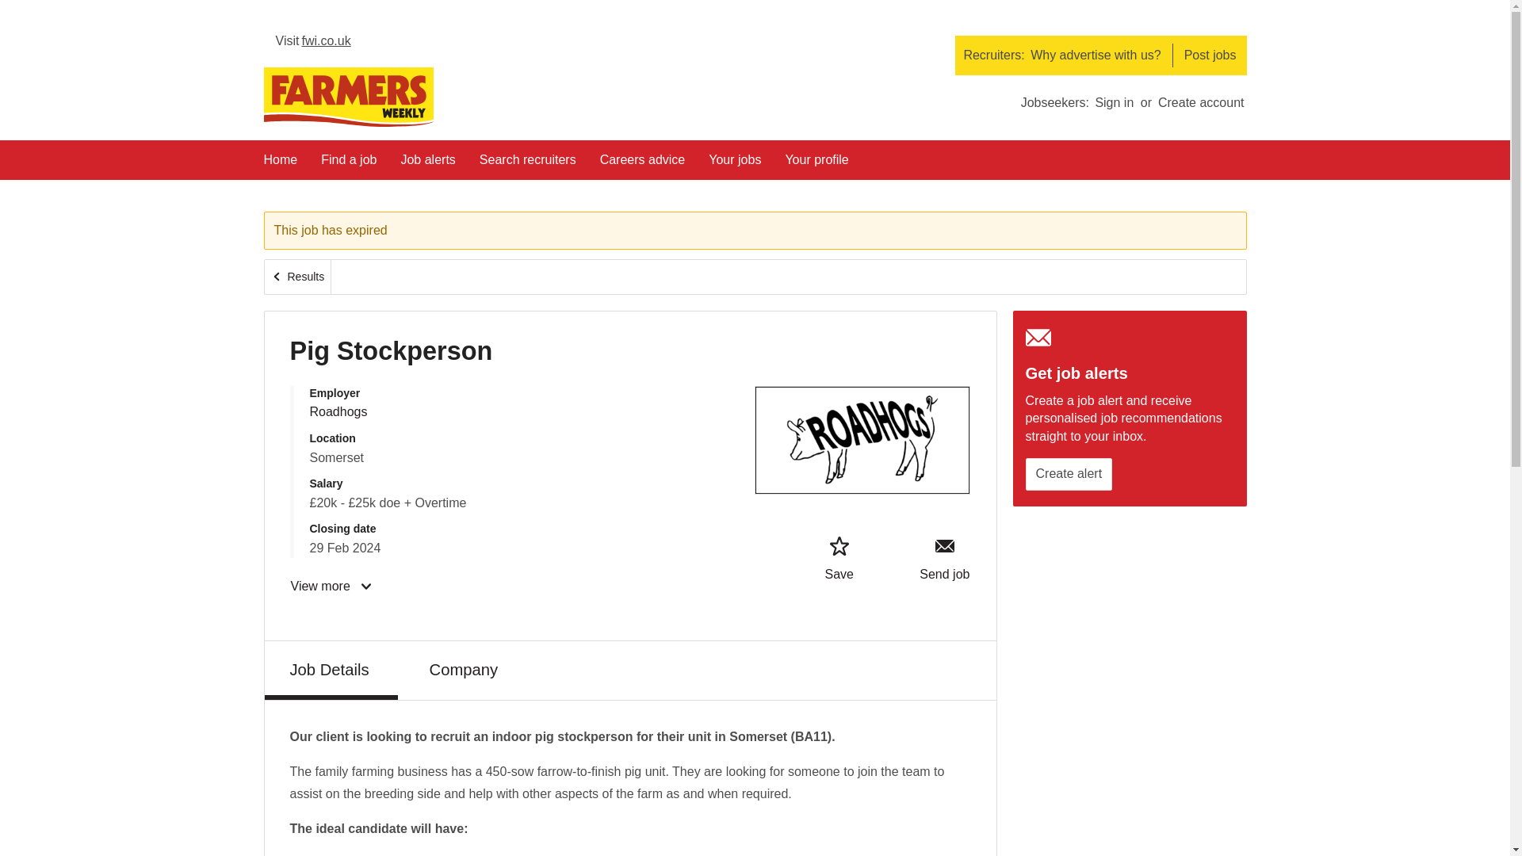 Image resolution: width=1522 pixels, height=856 pixels. I want to click on Job alerts, so click(427, 165).